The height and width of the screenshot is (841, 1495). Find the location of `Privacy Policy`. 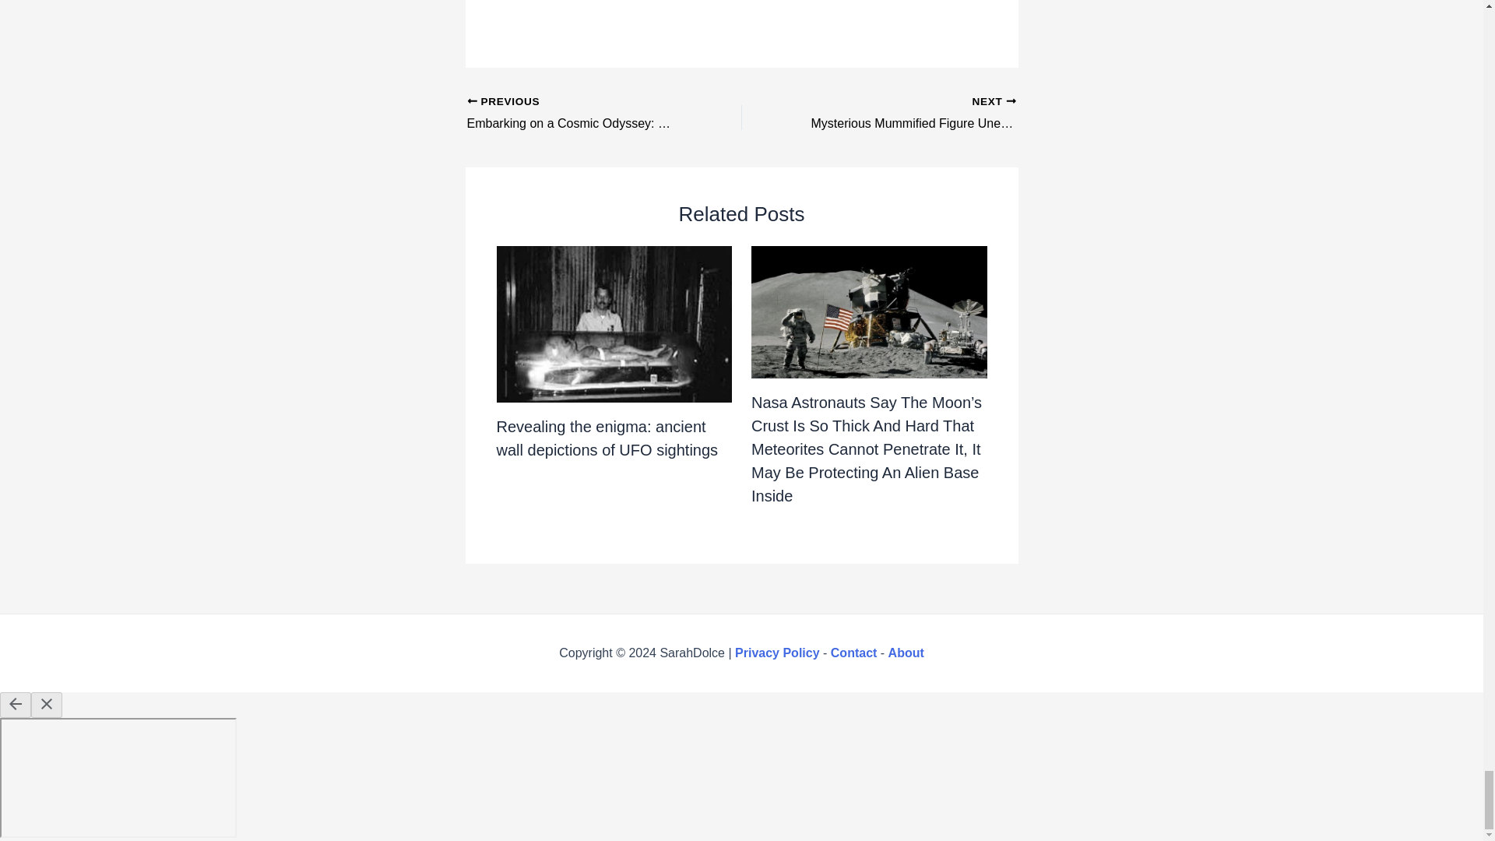

Privacy Policy is located at coordinates (777, 653).